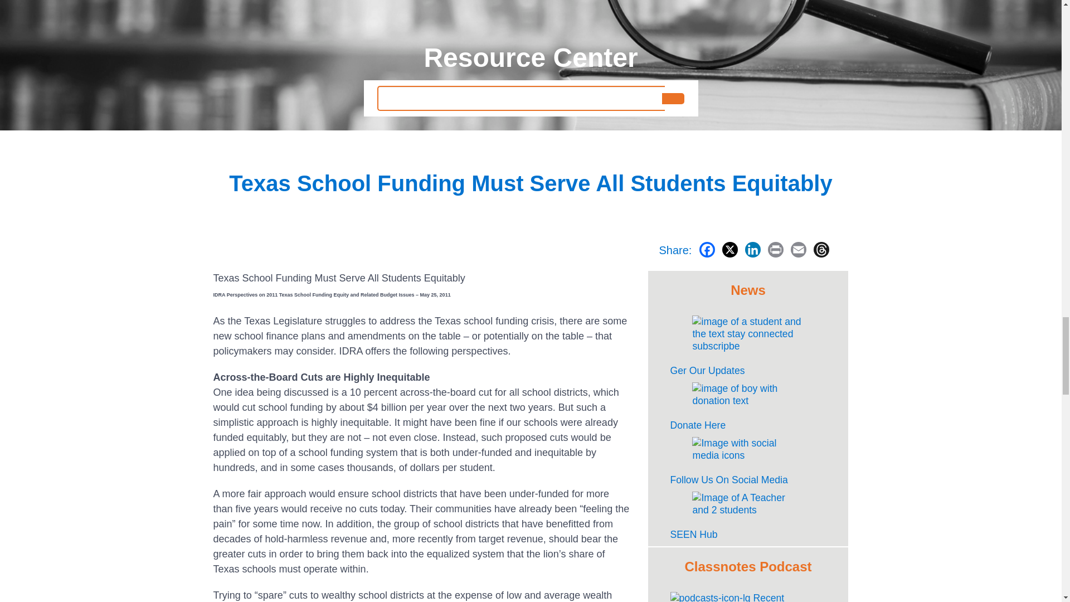  What do you see at coordinates (754, 252) in the screenshot?
I see `LinkedIn` at bounding box center [754, 252].